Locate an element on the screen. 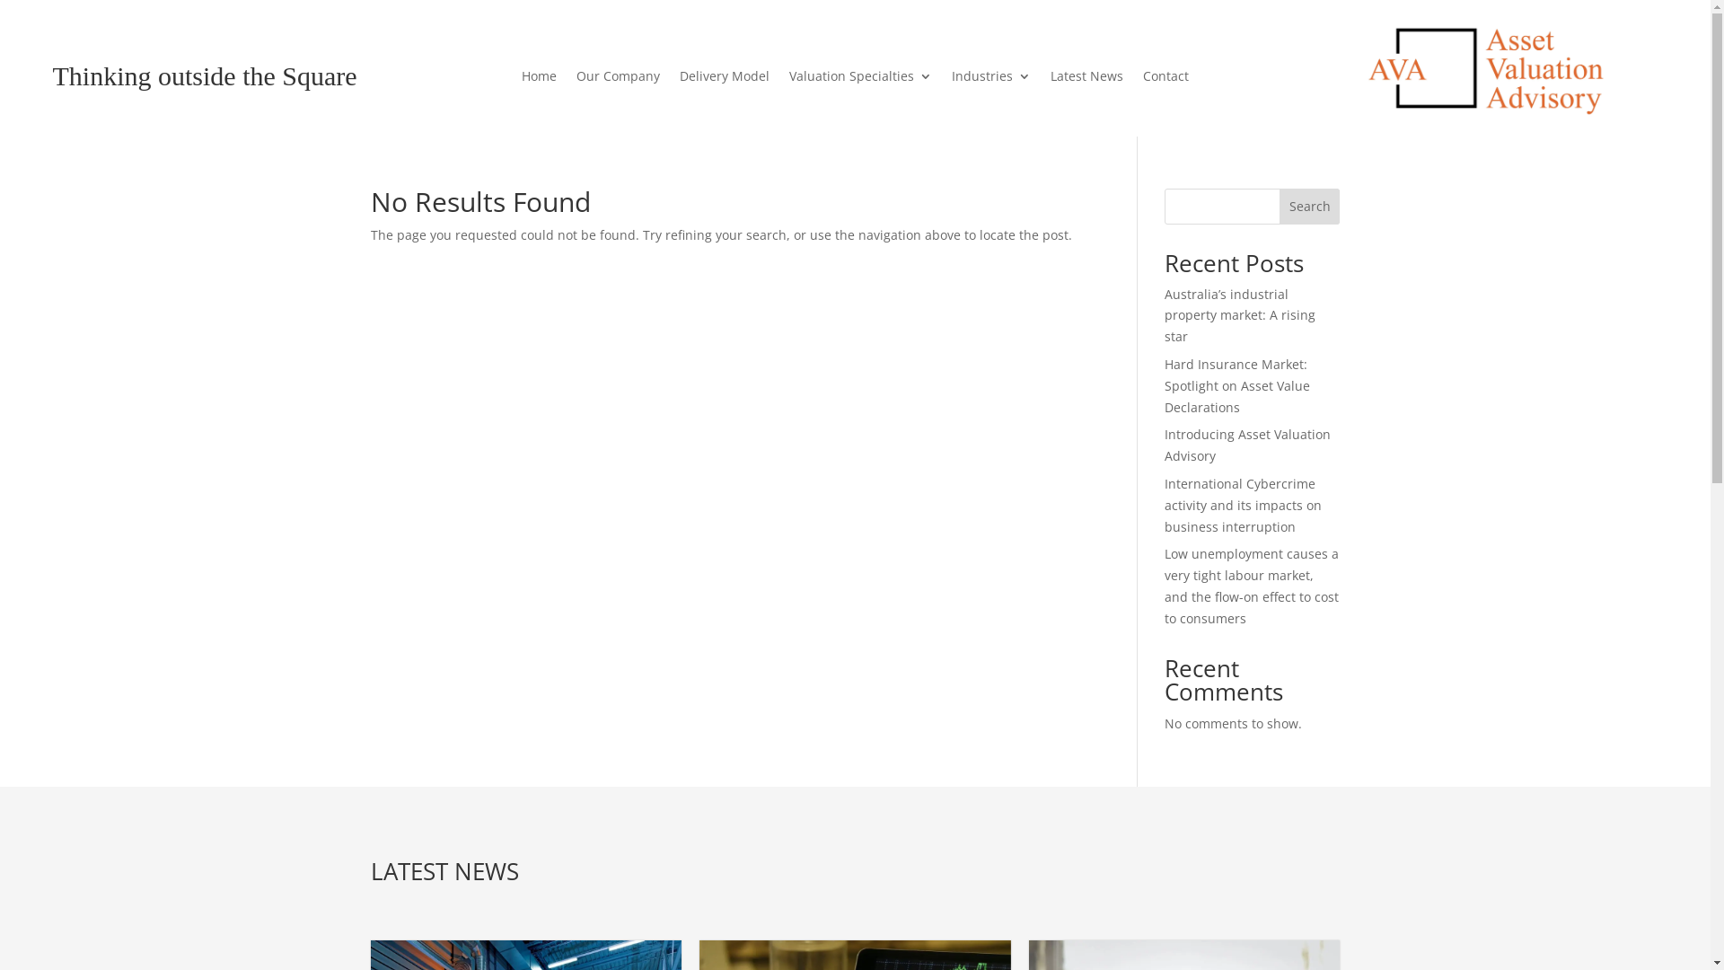 This screenshot has width=1724, height=970. Introducing Asset Valuation Advisory is located at coordinates (1248, 445).